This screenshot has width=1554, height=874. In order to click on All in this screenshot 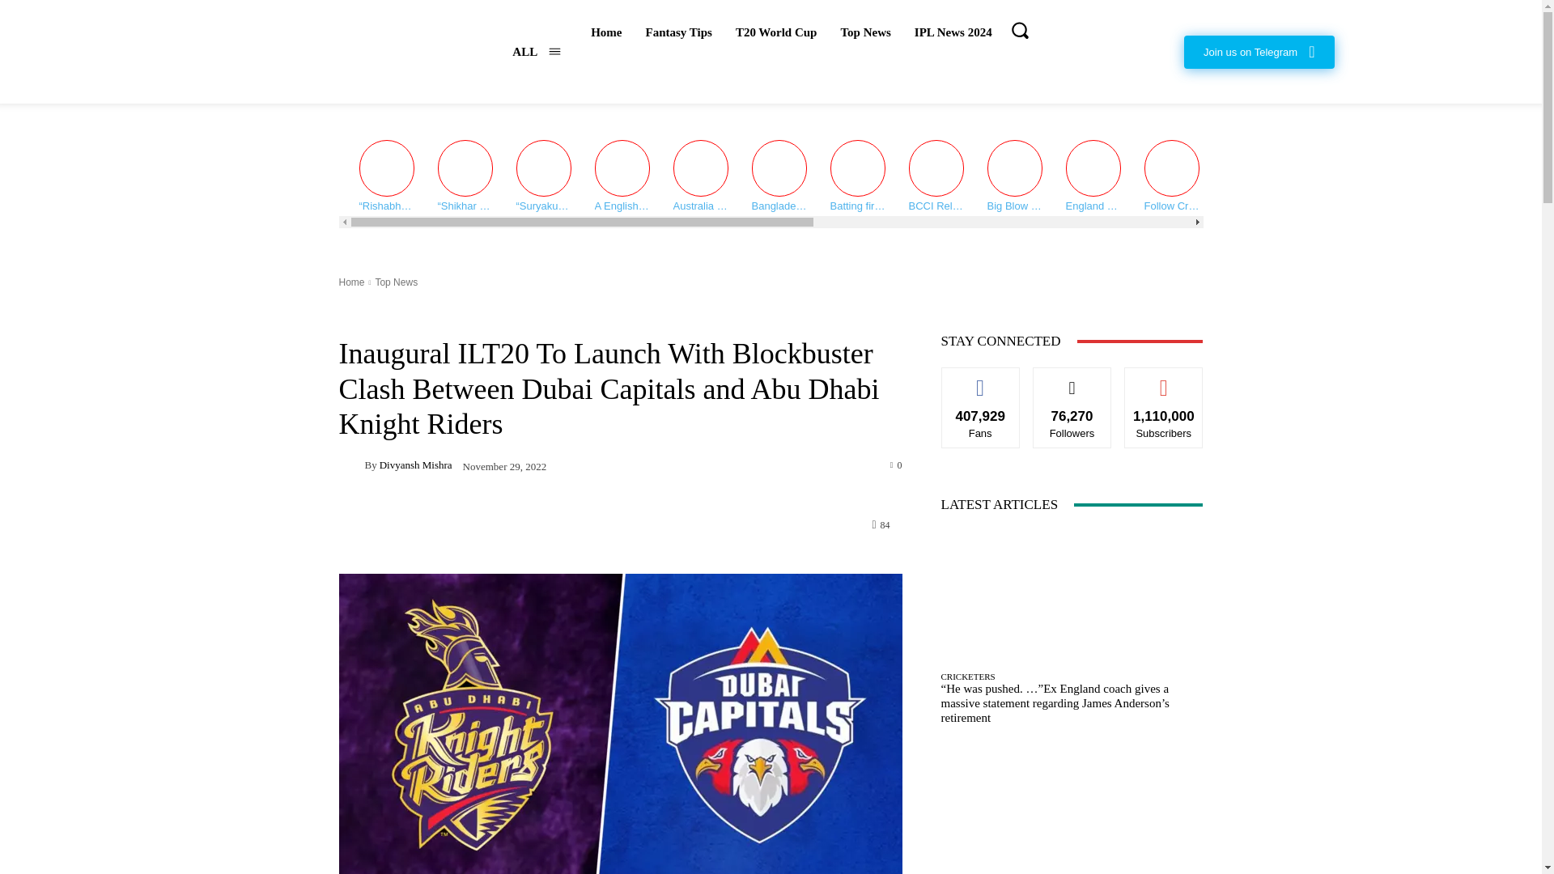, I will do `click(537, 52)`.